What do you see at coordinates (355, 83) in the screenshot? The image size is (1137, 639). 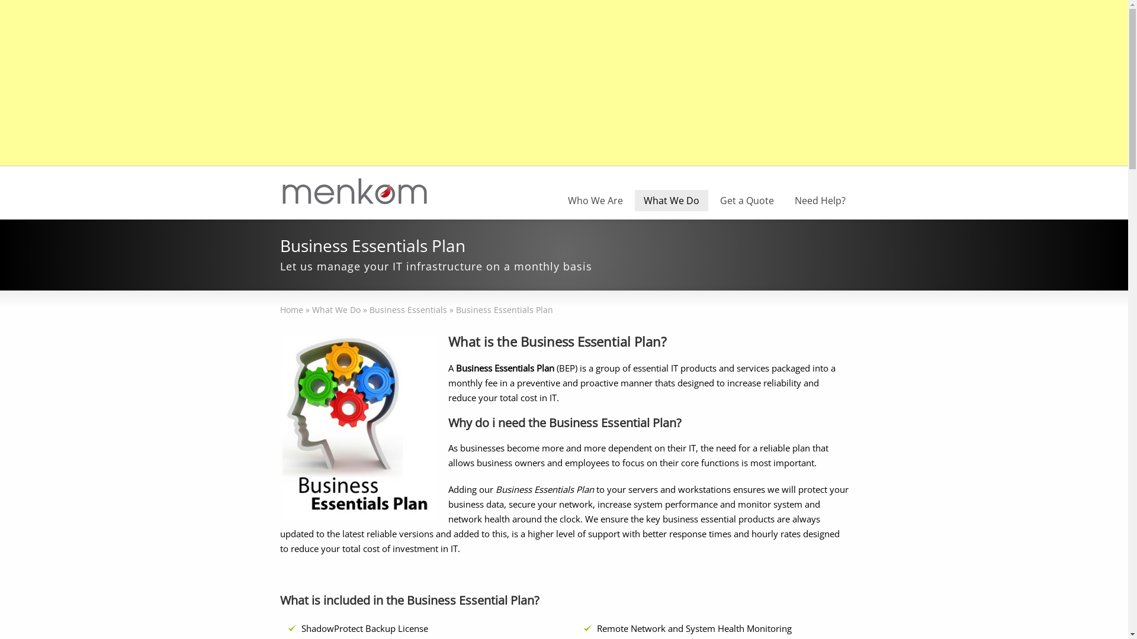 I see `Advertisement` at bounding box center [355, 83].